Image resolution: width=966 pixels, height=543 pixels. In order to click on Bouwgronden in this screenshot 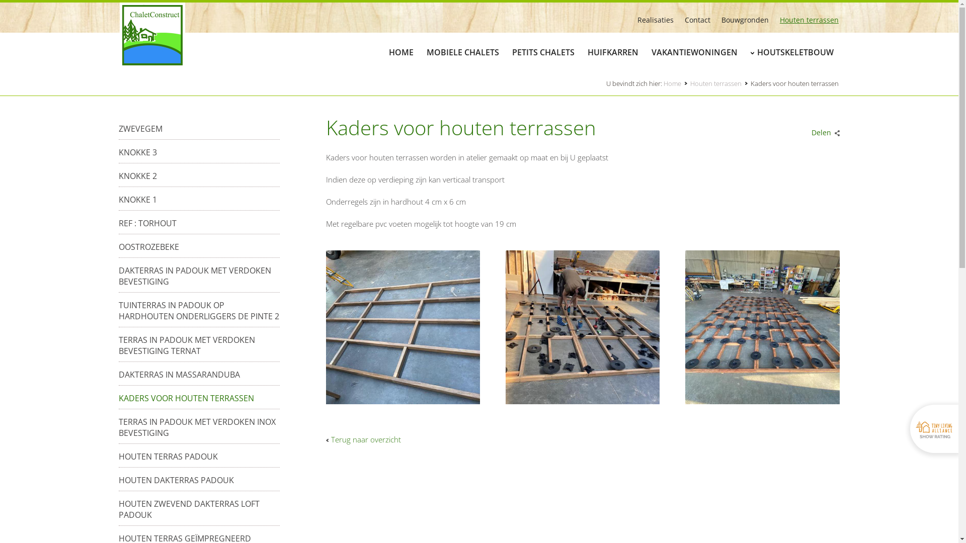, I will do `click(740, 20)`.